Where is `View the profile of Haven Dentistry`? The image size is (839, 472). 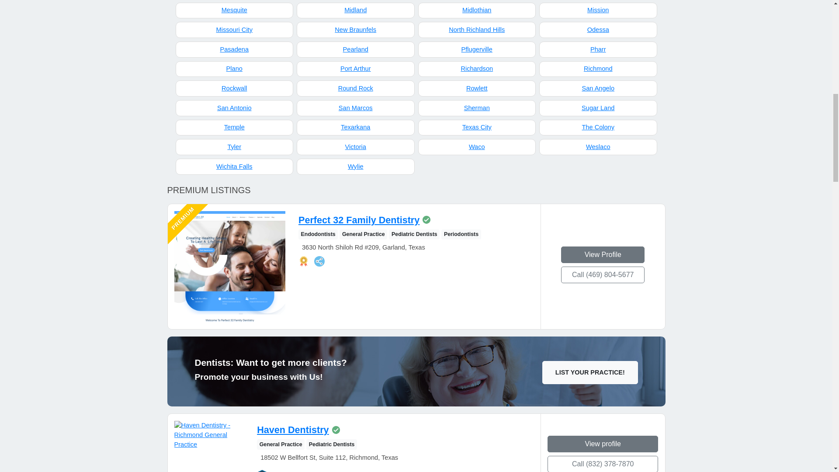
View the profile of Haven Dentistry is located at coordinates (293, 429).